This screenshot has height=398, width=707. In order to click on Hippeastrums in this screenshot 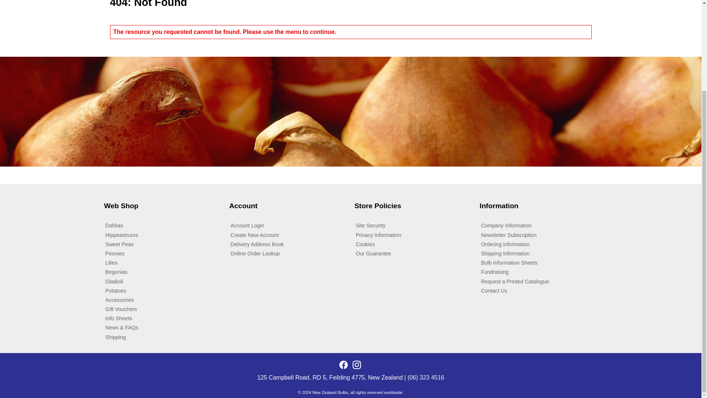, I will do `click(163, 235)`.